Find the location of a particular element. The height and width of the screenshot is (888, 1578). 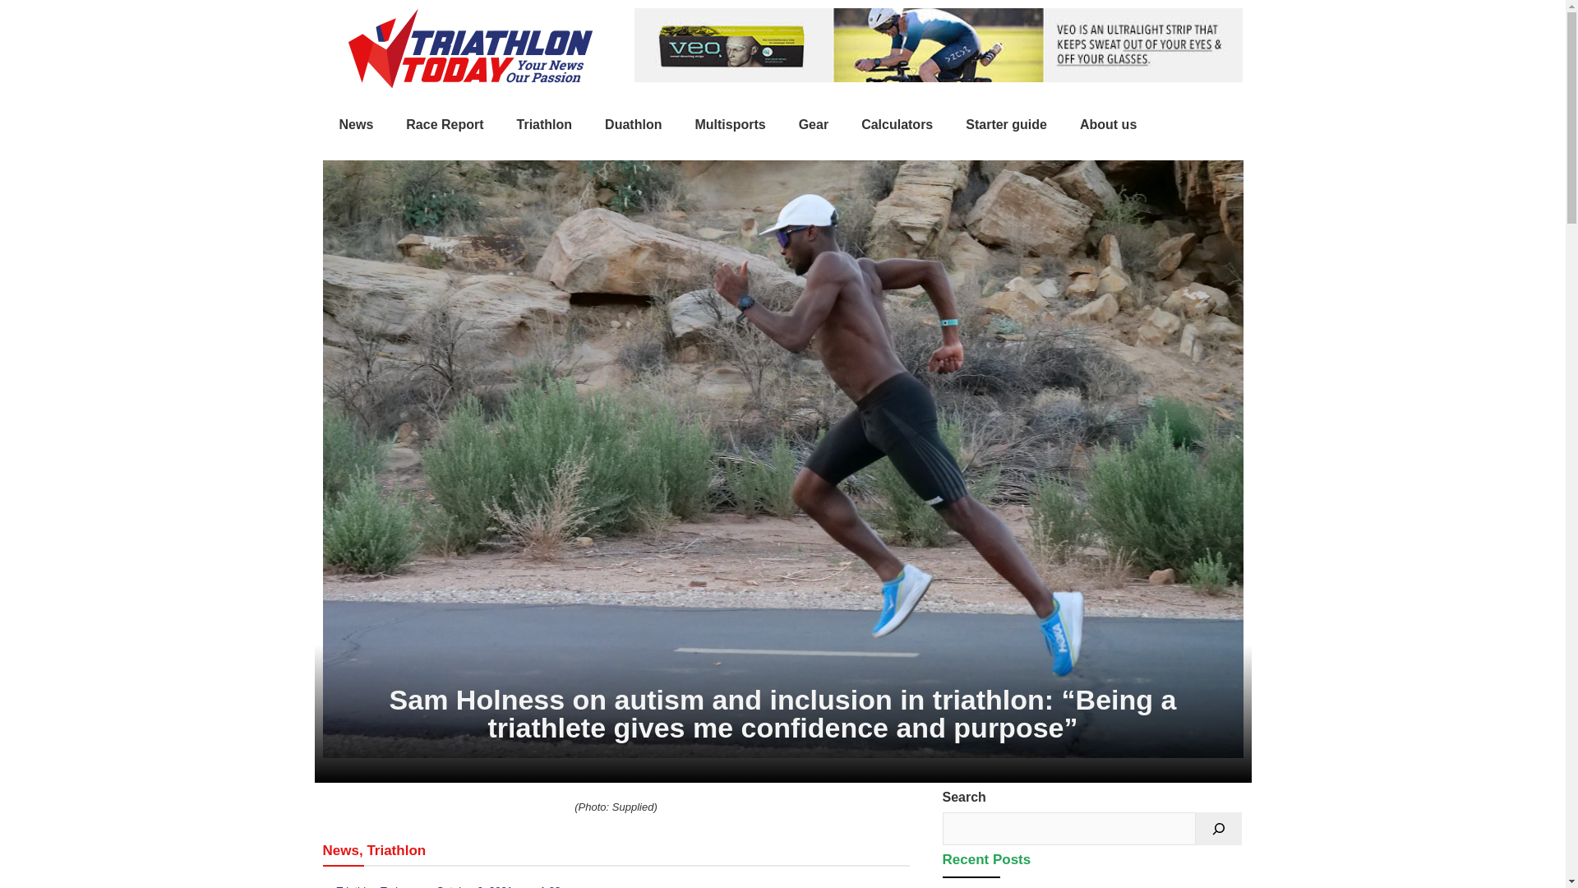

About us is located at coordinates (1108, 124).